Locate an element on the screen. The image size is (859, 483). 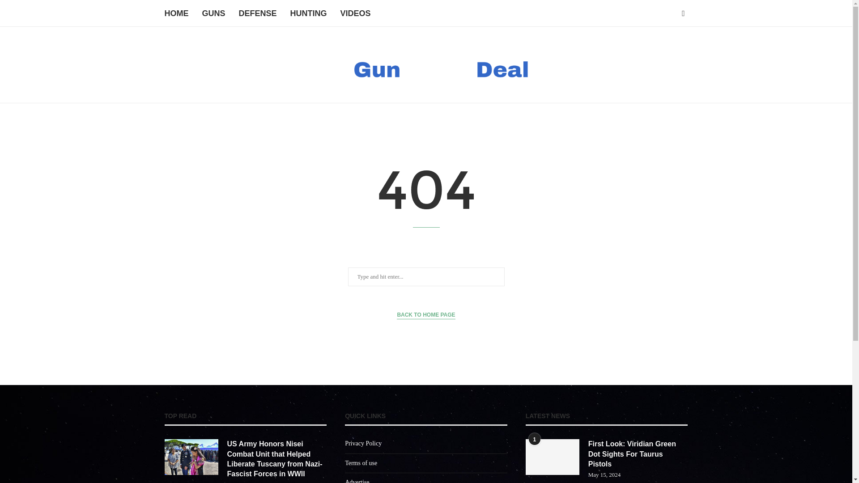
Privacy Policy is located at coordinates (363, 443).